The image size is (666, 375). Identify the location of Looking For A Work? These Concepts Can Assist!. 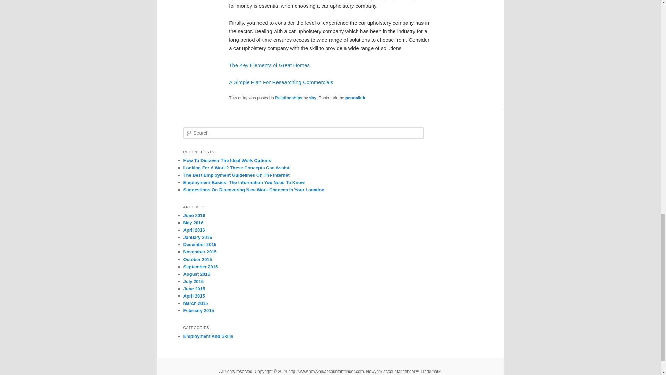
(237, 168).